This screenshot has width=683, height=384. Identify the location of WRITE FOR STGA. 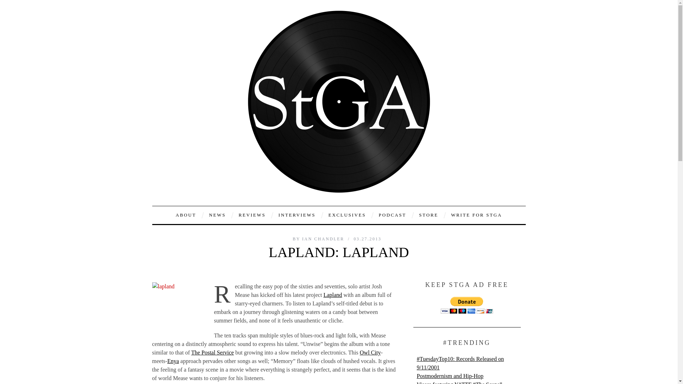
(477, 215).